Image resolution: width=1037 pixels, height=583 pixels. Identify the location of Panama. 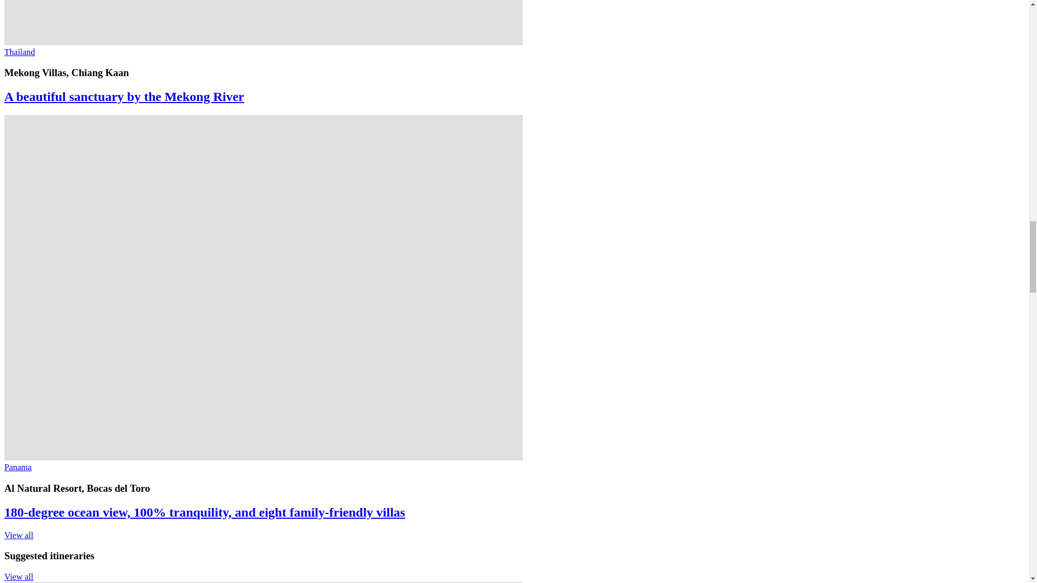
(18, 467).